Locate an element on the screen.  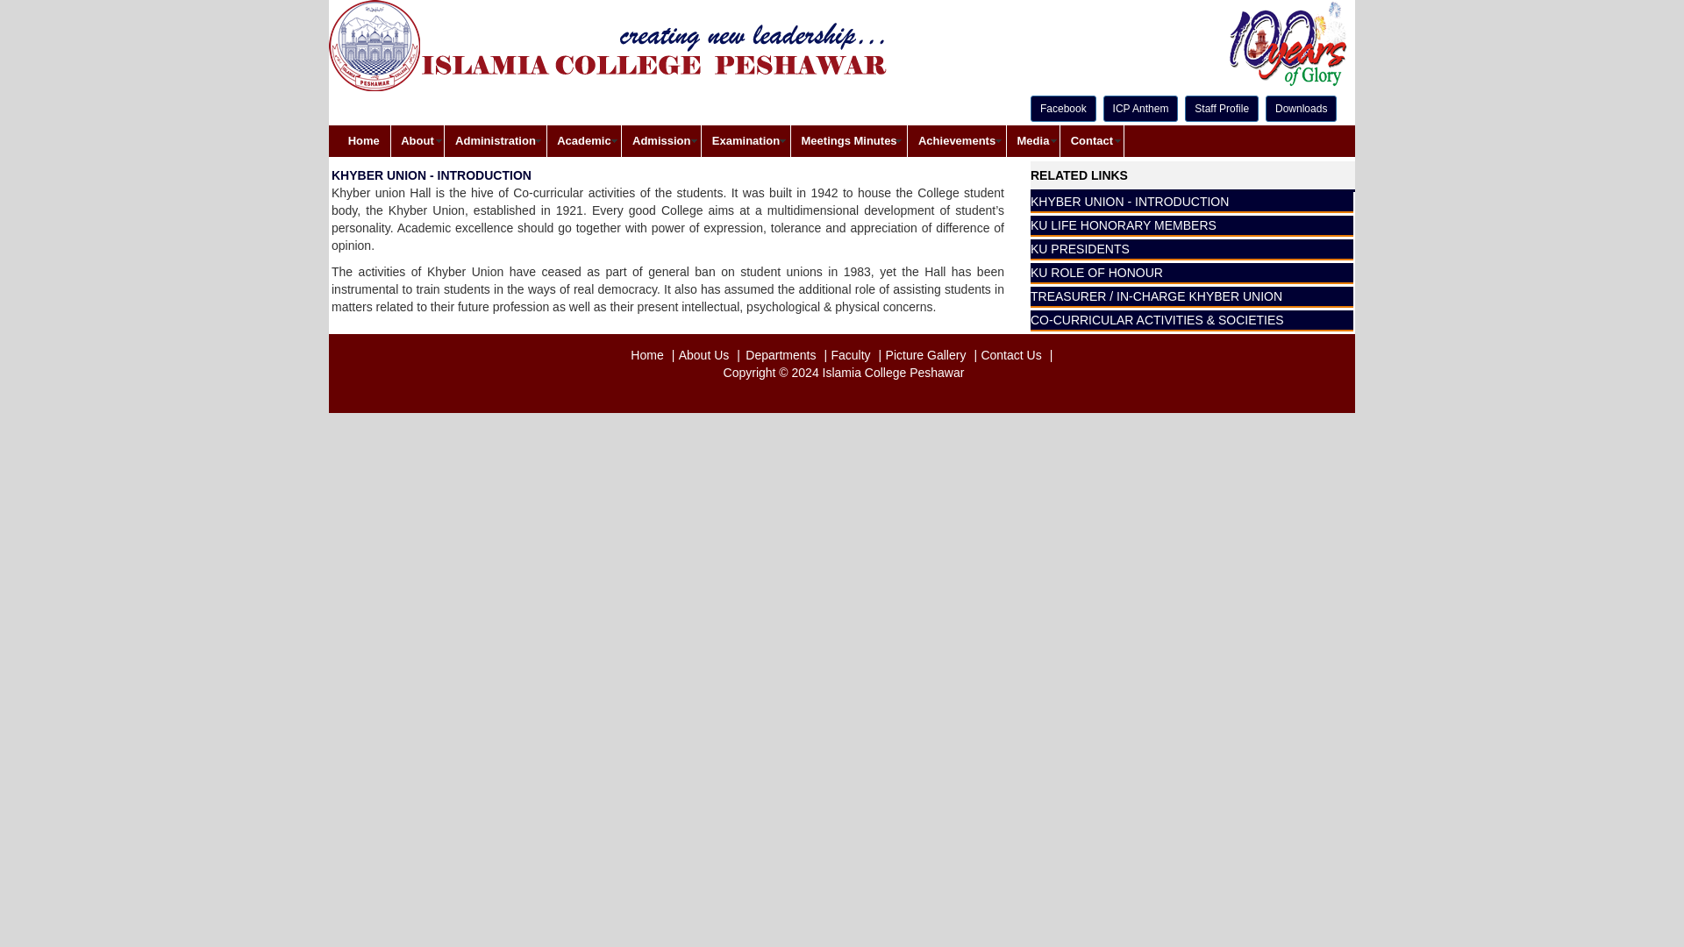
Admission is located at coordinates (660, 140).